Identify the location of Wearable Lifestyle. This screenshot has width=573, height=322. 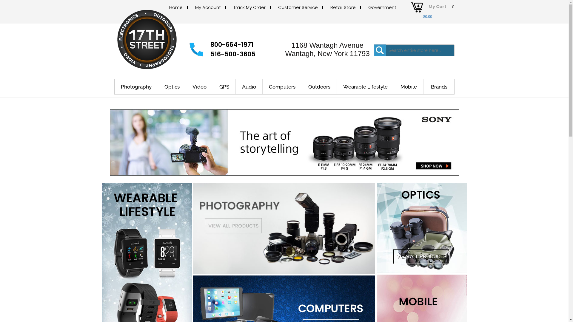
(365, 87).